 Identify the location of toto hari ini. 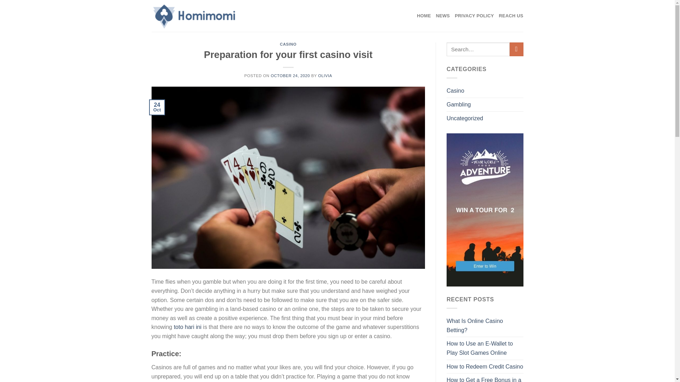
(186, 327).